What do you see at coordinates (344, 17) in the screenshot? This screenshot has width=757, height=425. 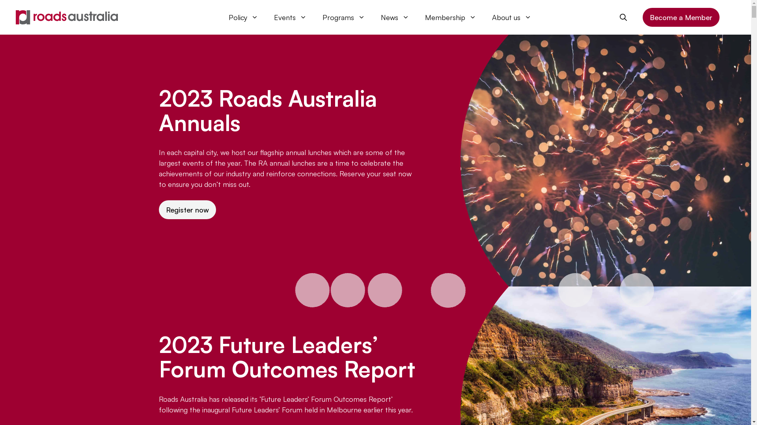 I see `Programs` at bounding box center [344, 17].